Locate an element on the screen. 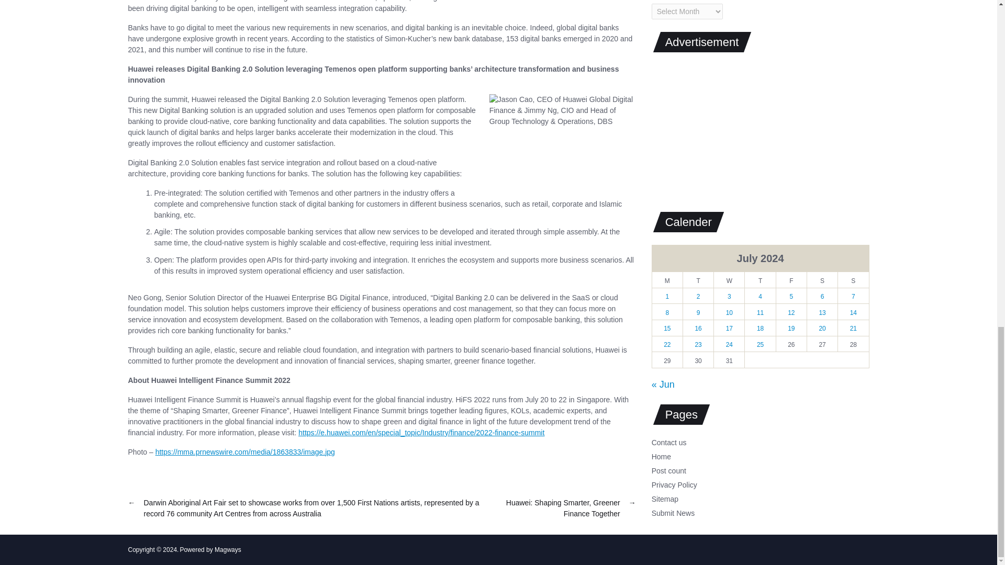 This screenshot has height=565, width=1005. Sunday is located at coordinates (853, 277).